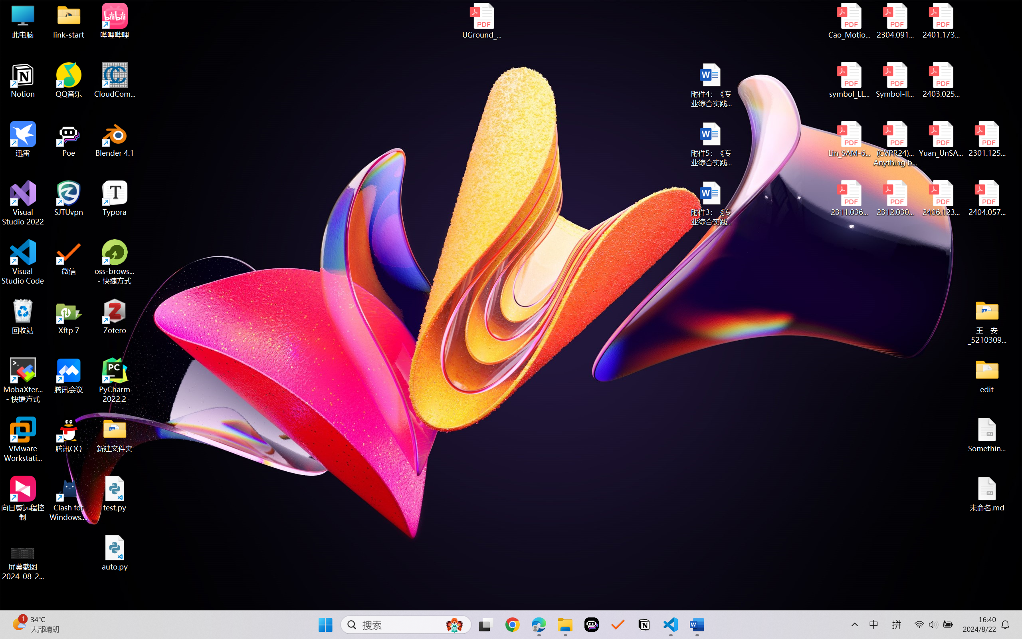  I want to click on Blender 4.1, so click(115, 139).